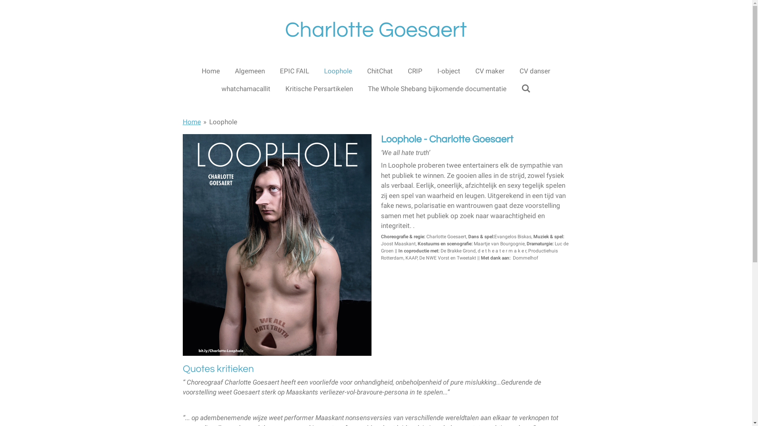 The image size is (758, 426). I want to click on Zoeken, so click(526, 89).